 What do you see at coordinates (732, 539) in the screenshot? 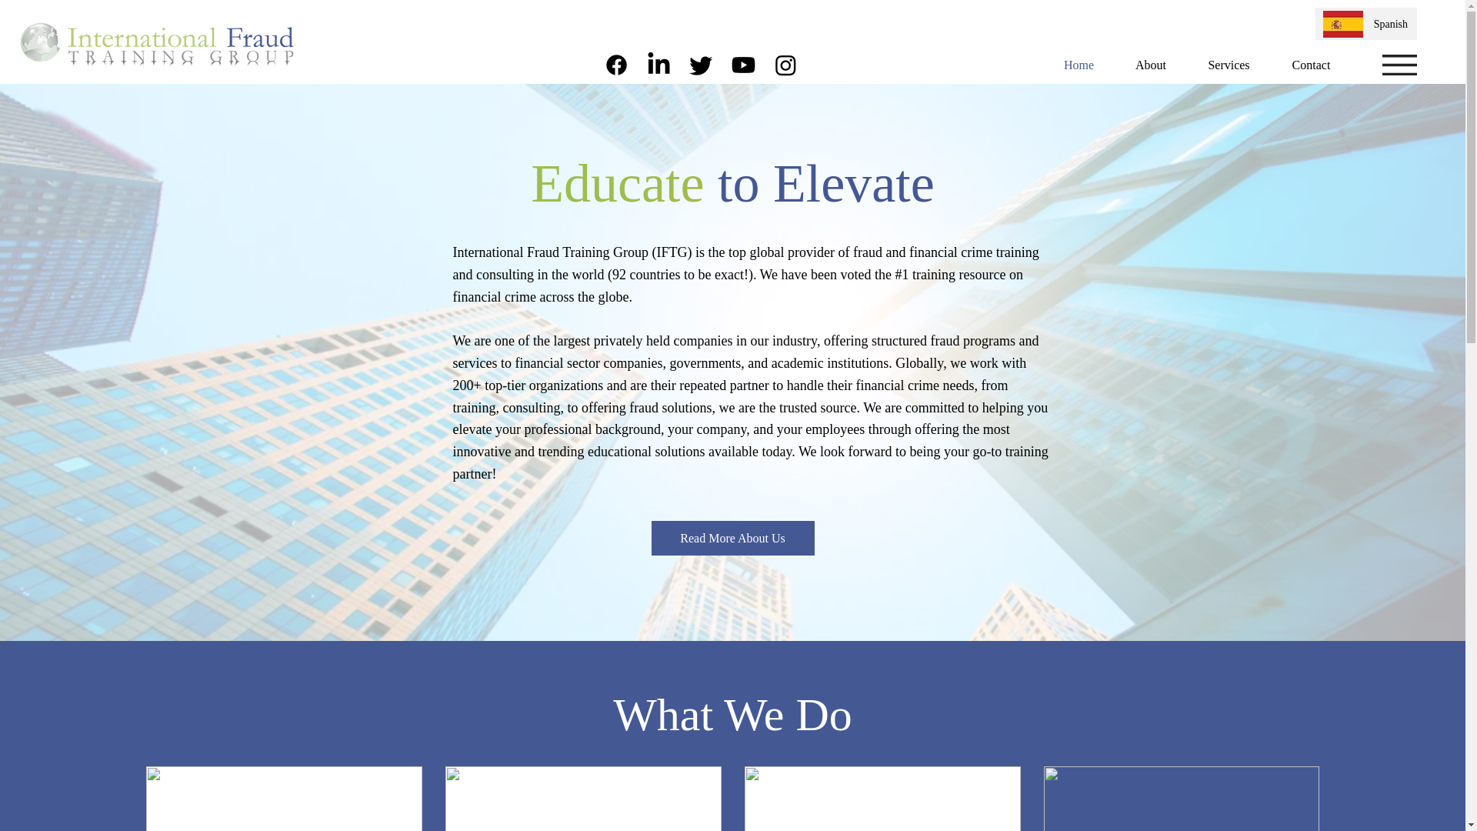
I see `Read More About Us` at bounding box center [732, 539].